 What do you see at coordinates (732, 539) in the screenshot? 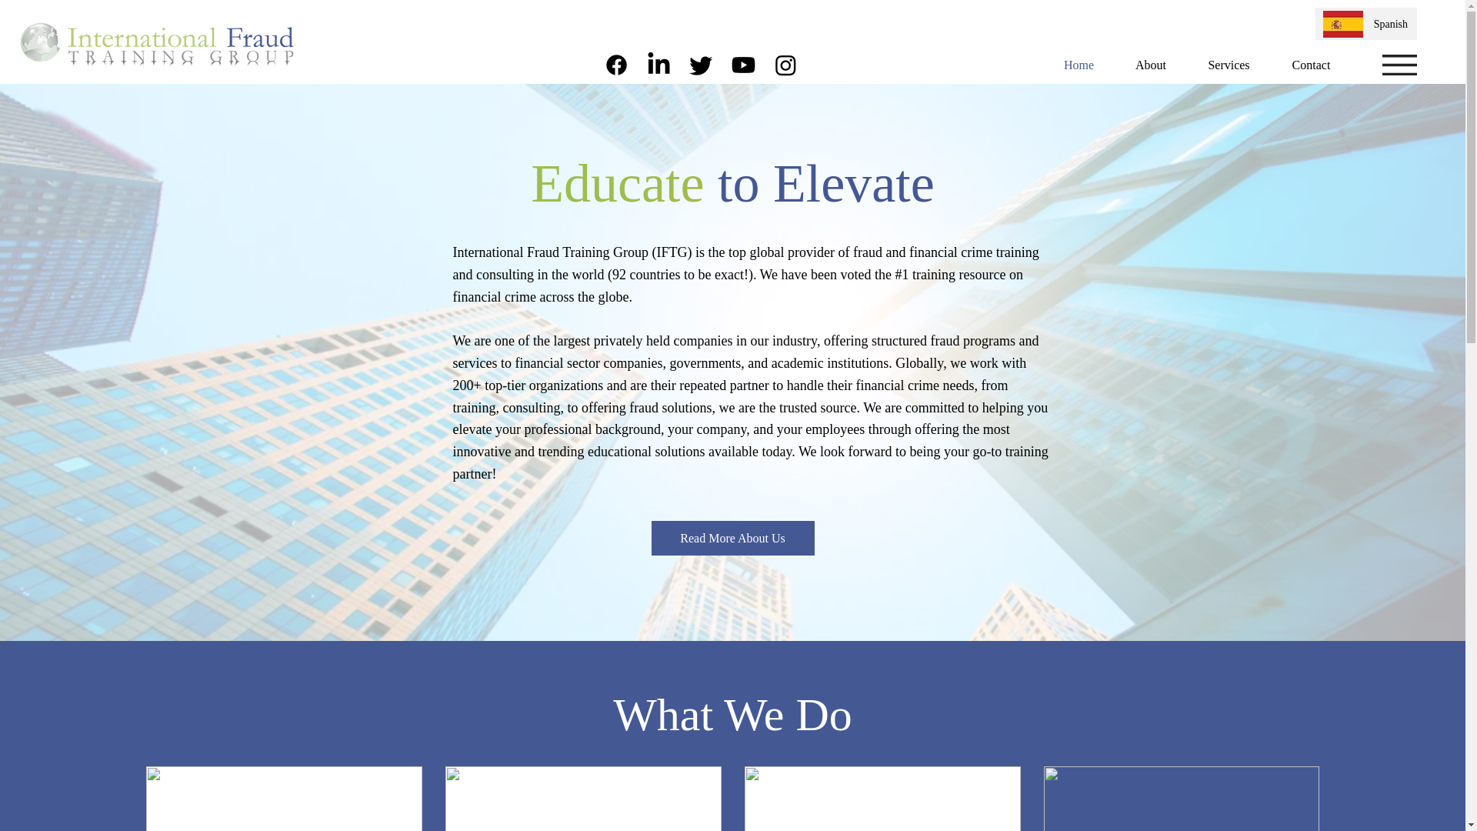
I see `Read More About Us` at bounding box center [732, 539].